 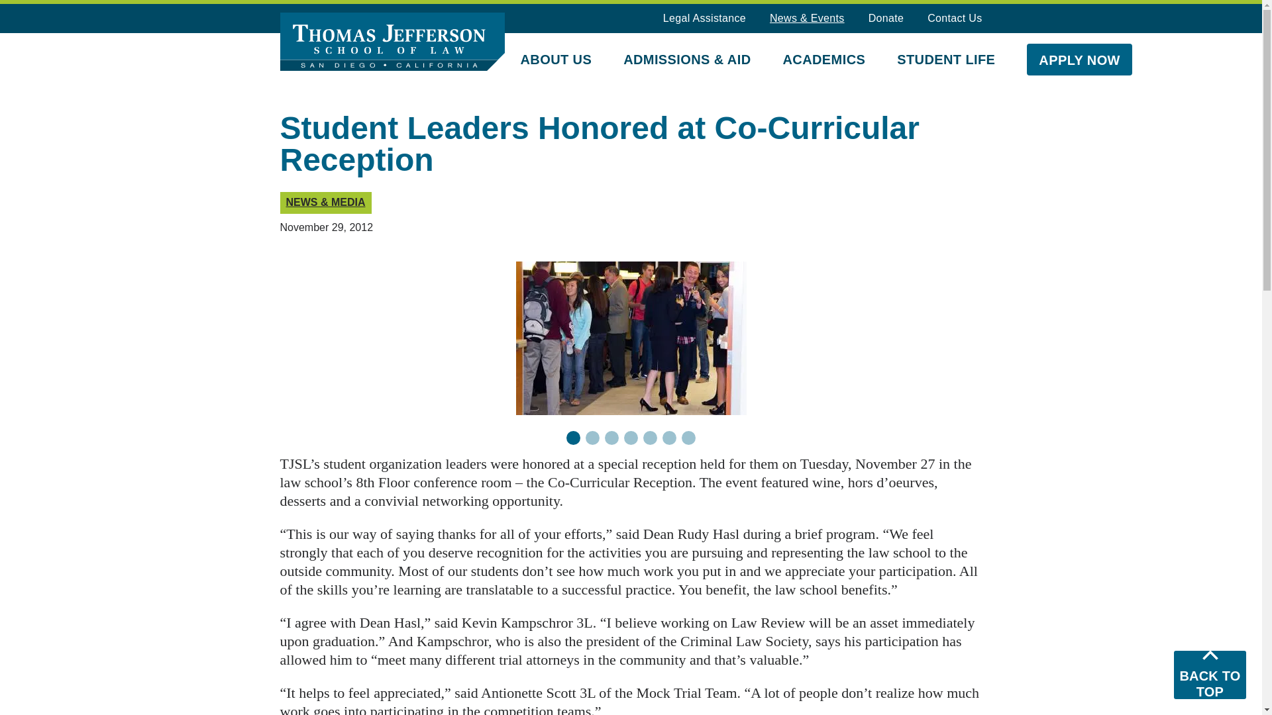 What do you see at coordinates (886, 19) in the screenshot?
I see `Donate` at bounding box center [886, 19].